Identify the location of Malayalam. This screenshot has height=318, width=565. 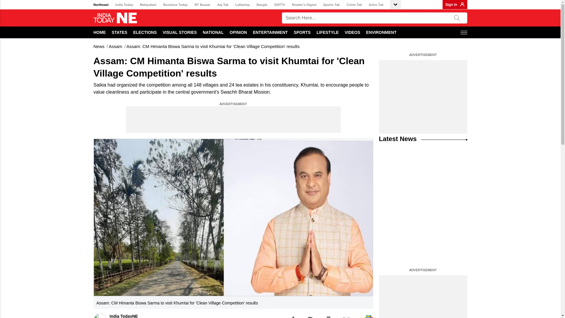
(148, 5).